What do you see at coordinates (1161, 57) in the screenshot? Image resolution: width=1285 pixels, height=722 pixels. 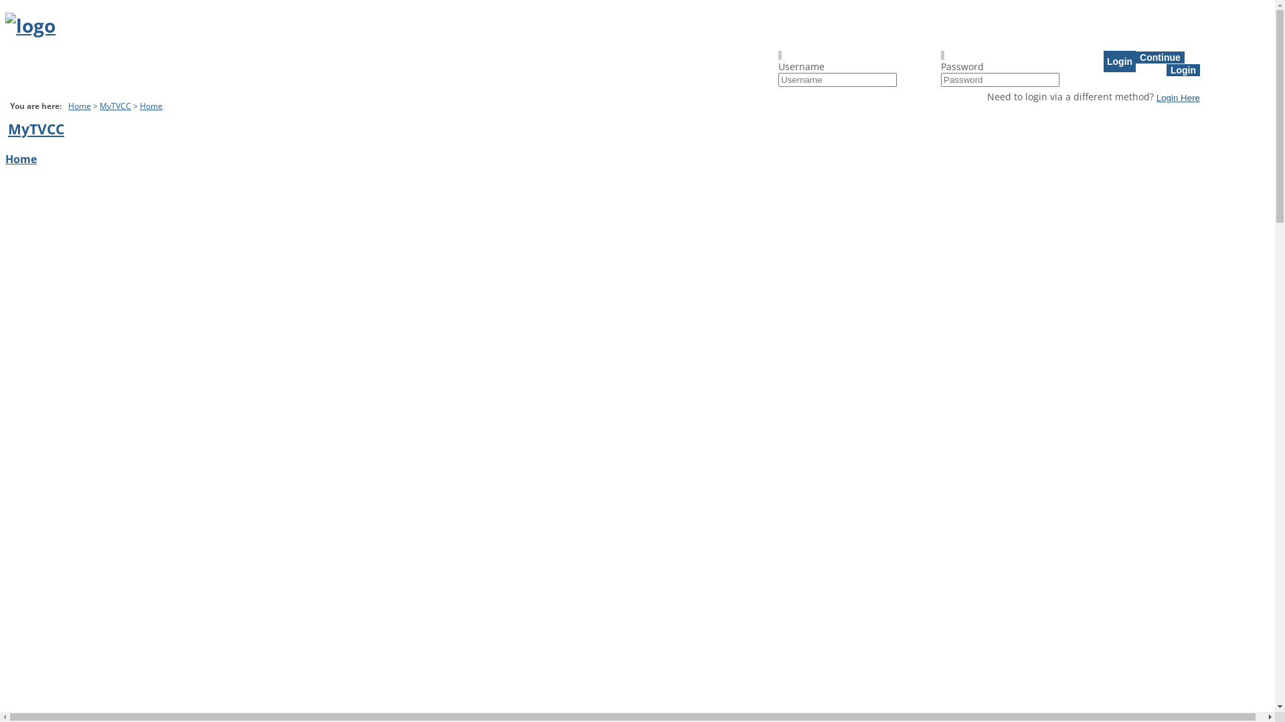 I see `Continue` at bounding box center [1161, 57].